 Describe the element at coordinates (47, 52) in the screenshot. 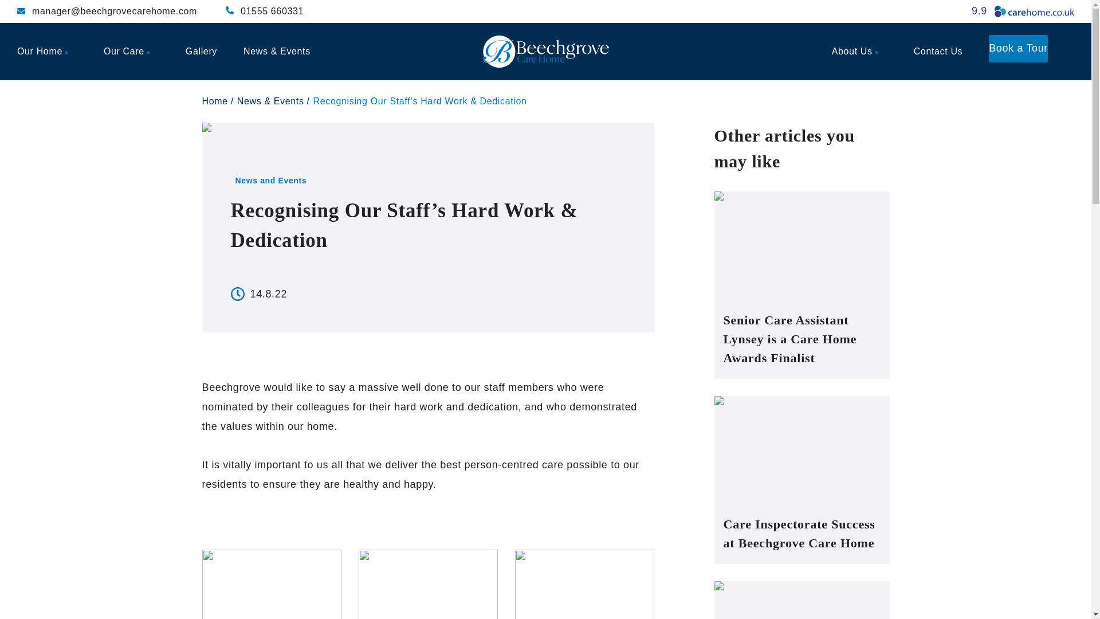

I see `Our Home` at that location.